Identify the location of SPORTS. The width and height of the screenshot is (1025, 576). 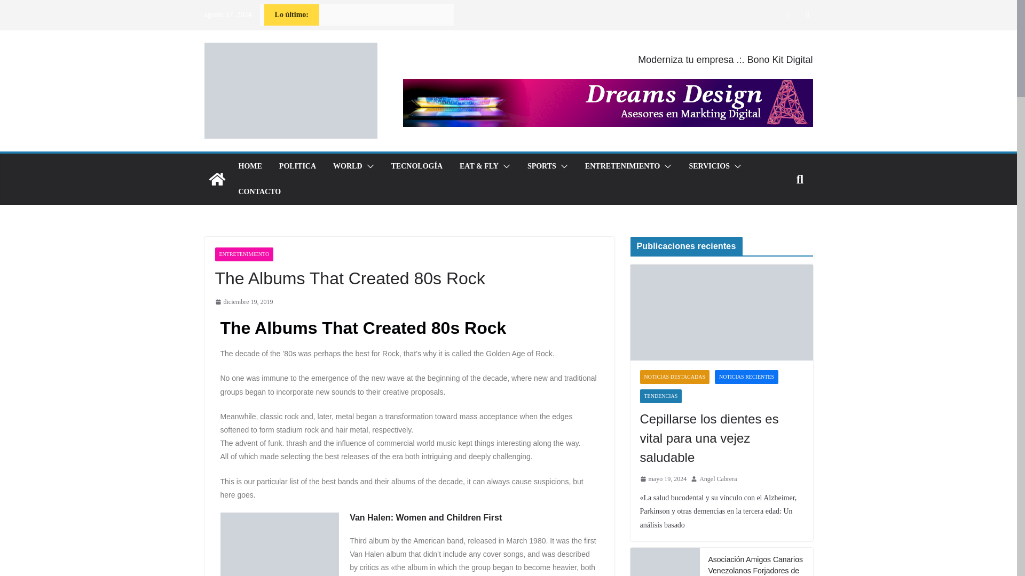
(542, 166).